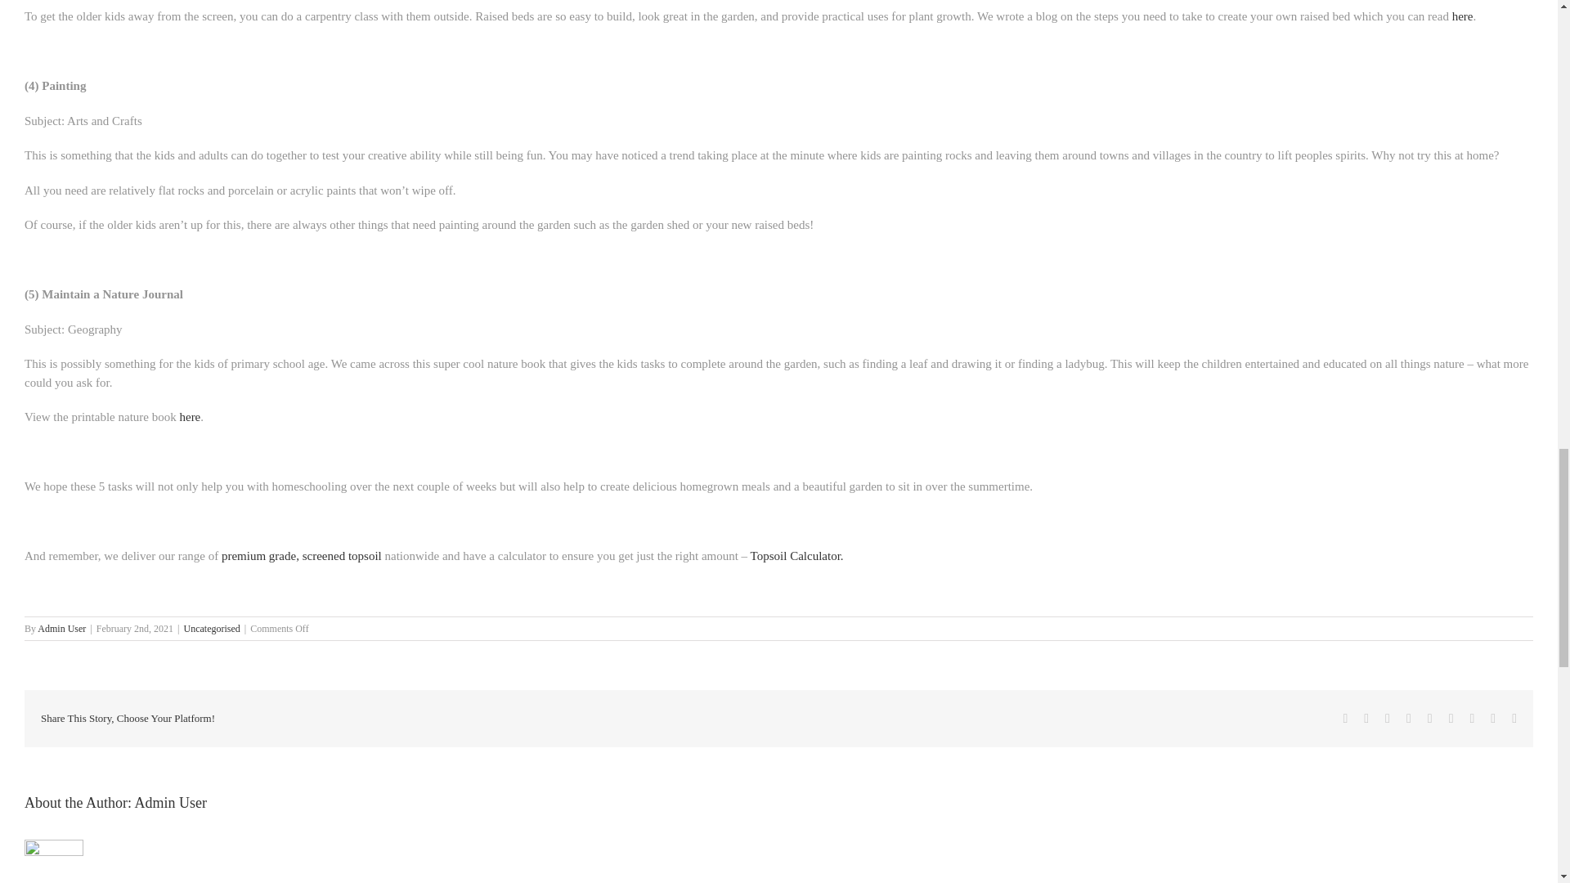  What do you see at coordinates (1463, 16) in the screenshot?
I see `here` at bounding box center [1463, 16].